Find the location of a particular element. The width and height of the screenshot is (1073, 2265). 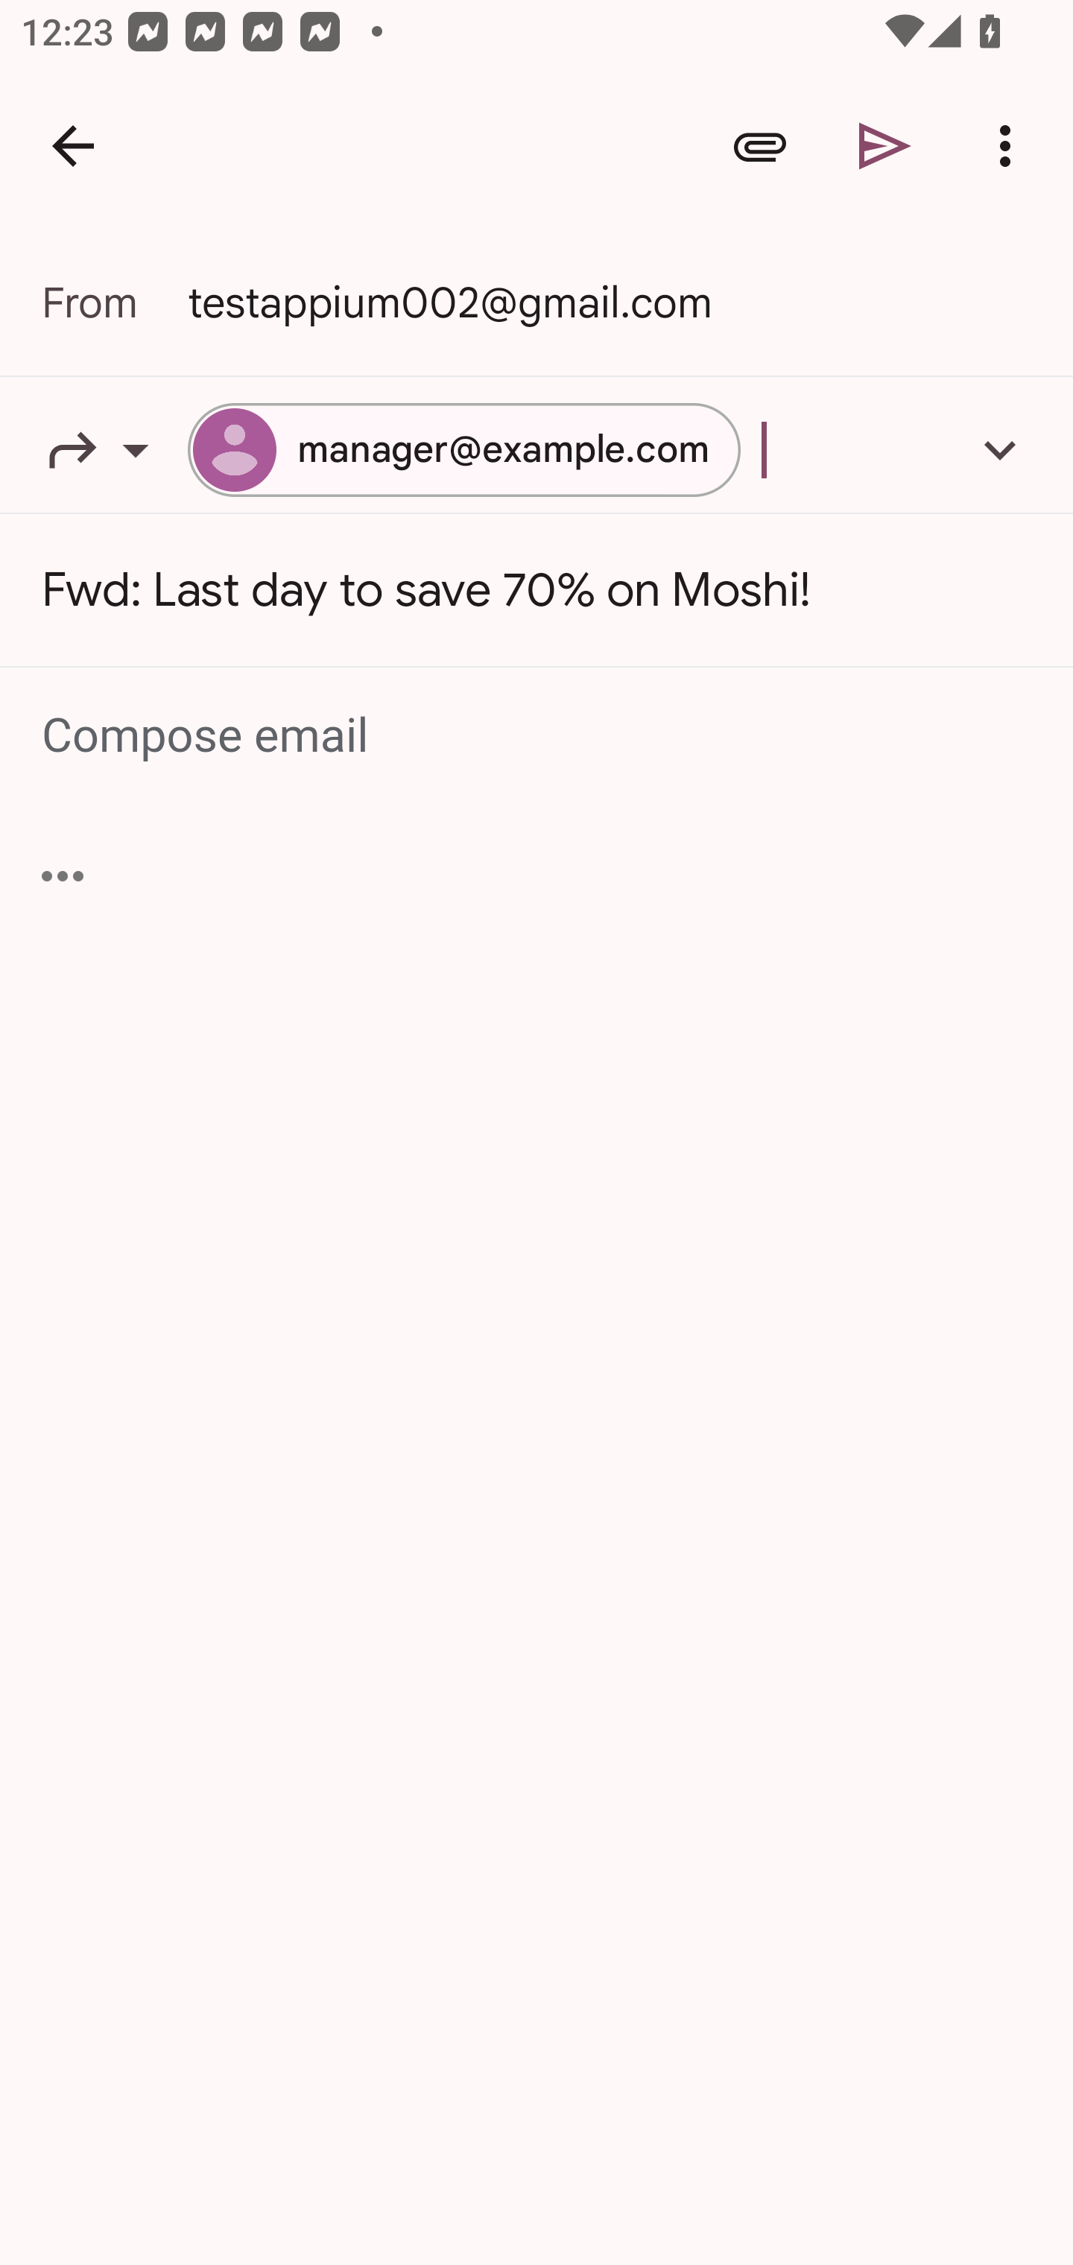

Attach file is located at coordinates (760, 146).